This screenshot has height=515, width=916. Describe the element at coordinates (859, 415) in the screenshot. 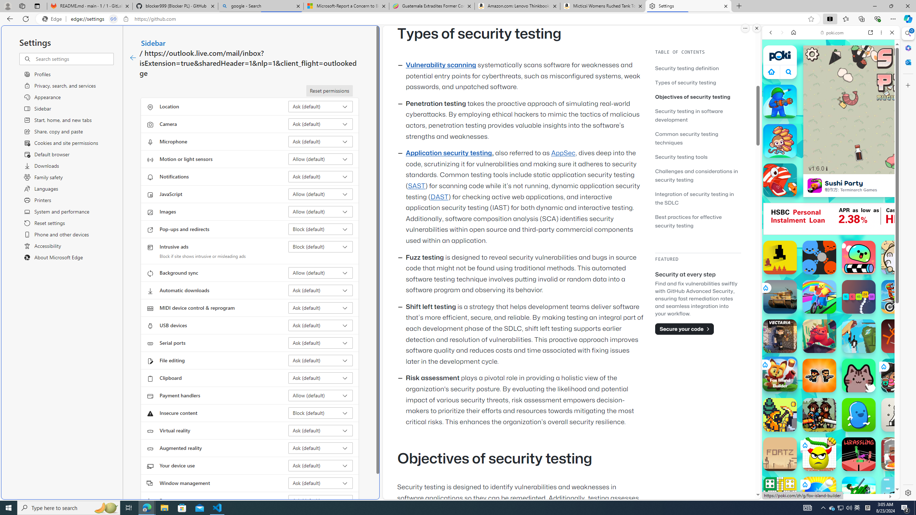

I see `Goober World` at that location.